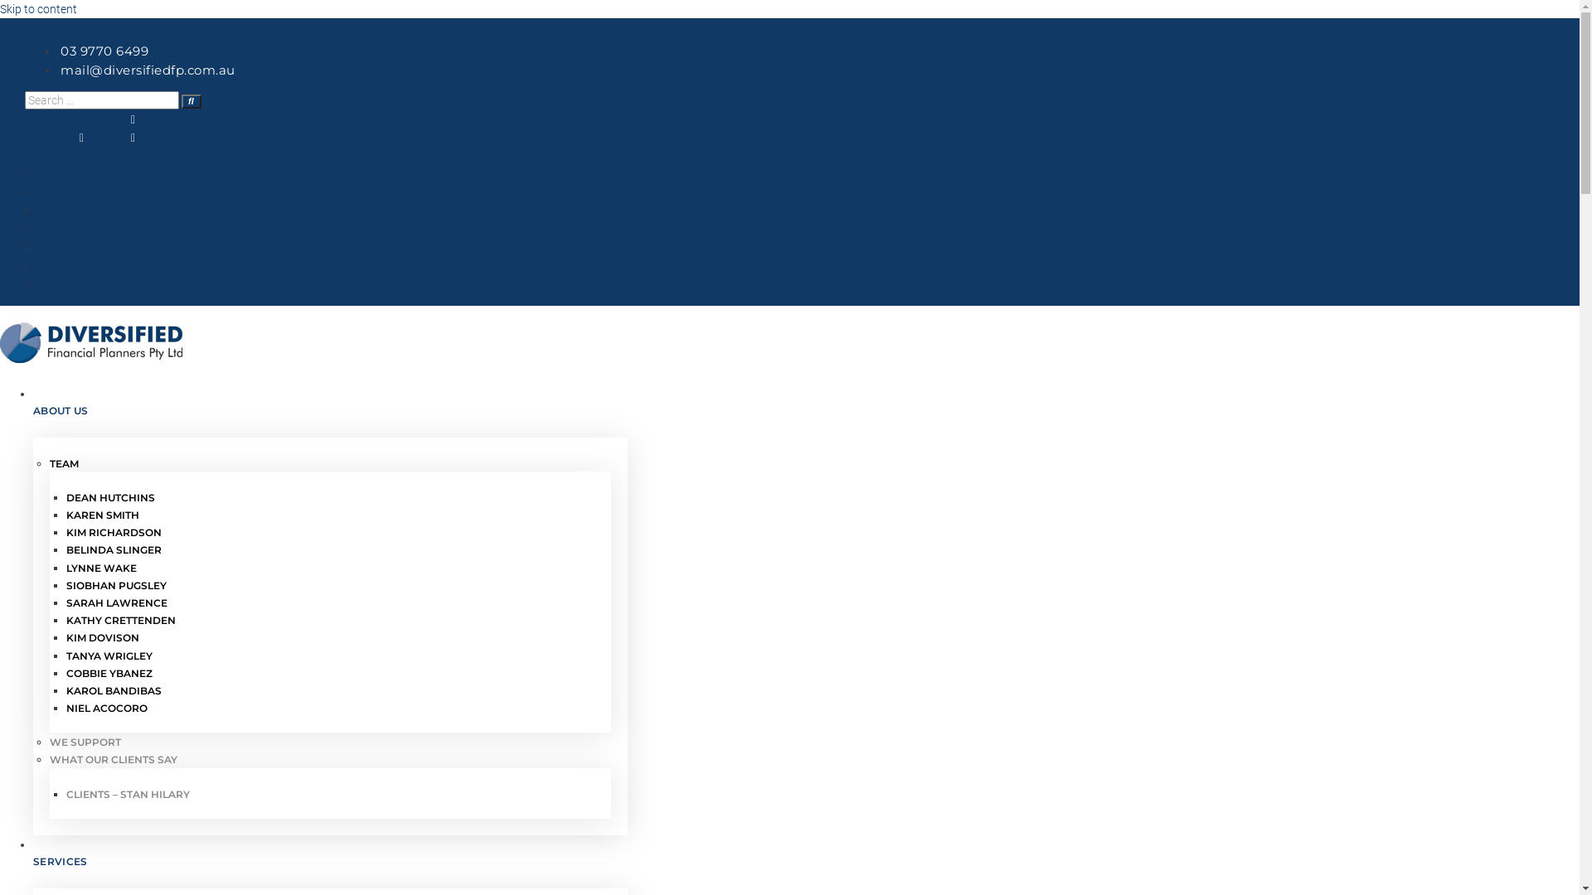 This screenshot has height=895, width=1592. I want to click on DEAN HUTCHINS, so click(330, 497).